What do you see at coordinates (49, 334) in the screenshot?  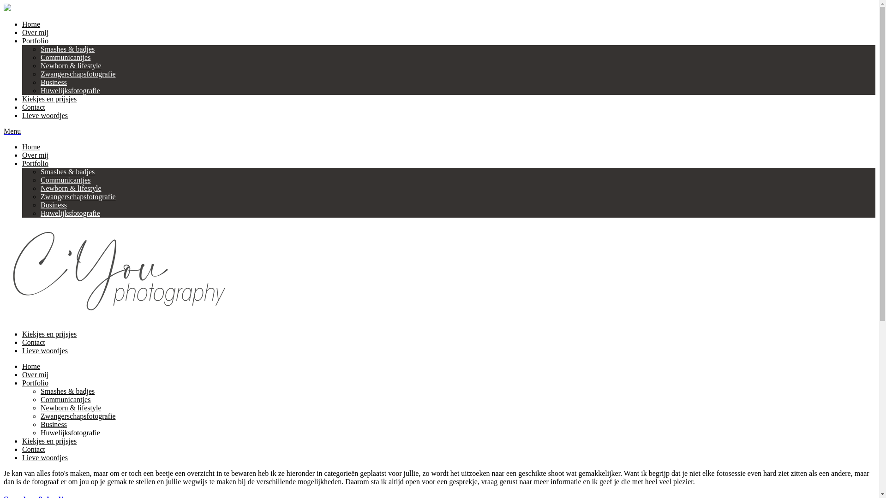 I see `Kiekjes en prijsjes` at bounding box center [49, 334].